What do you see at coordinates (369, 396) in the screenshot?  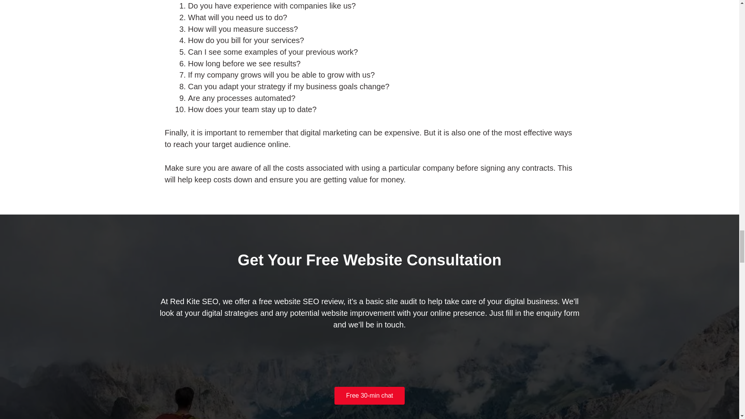 I see `Free 30-min chat` at bounding box center [369, 396].